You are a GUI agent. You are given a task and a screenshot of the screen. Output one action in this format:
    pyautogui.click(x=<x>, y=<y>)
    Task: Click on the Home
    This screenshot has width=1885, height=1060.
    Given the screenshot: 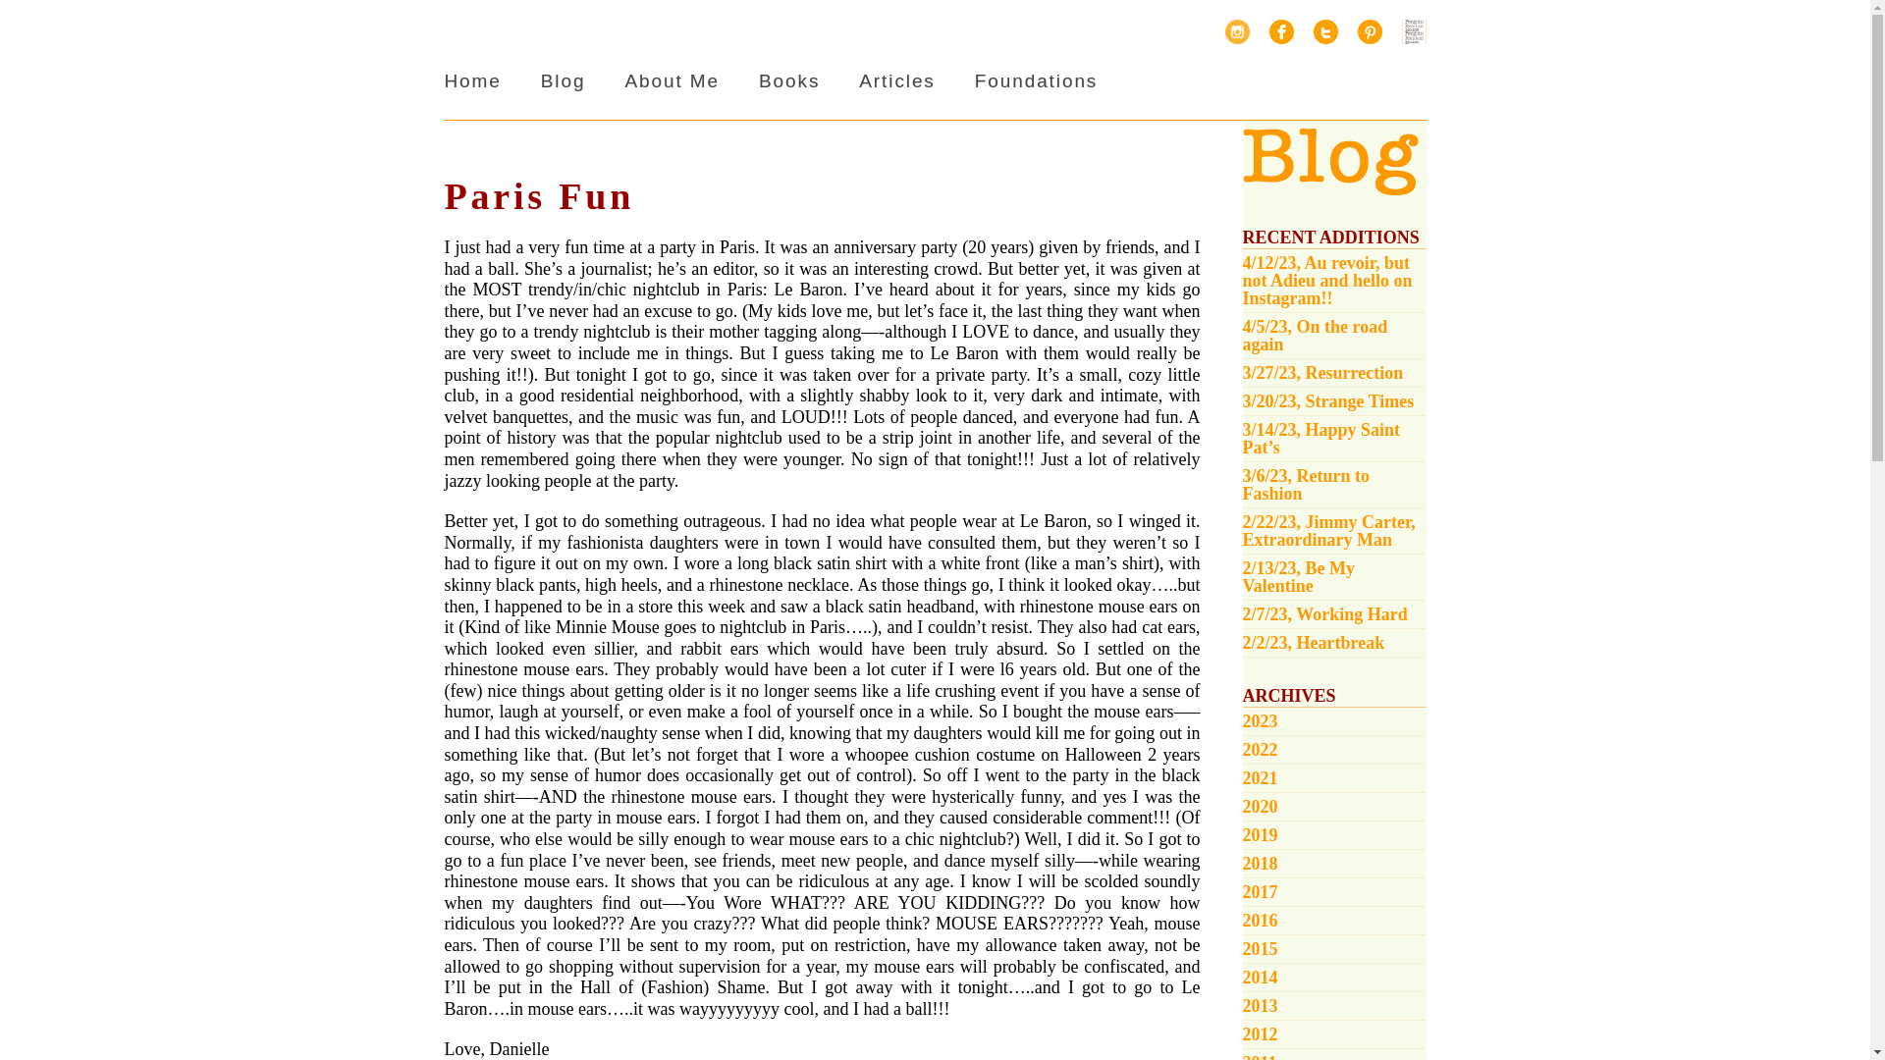 What is the action you would take?
    pyautogui.click(x=471, y=80)
    